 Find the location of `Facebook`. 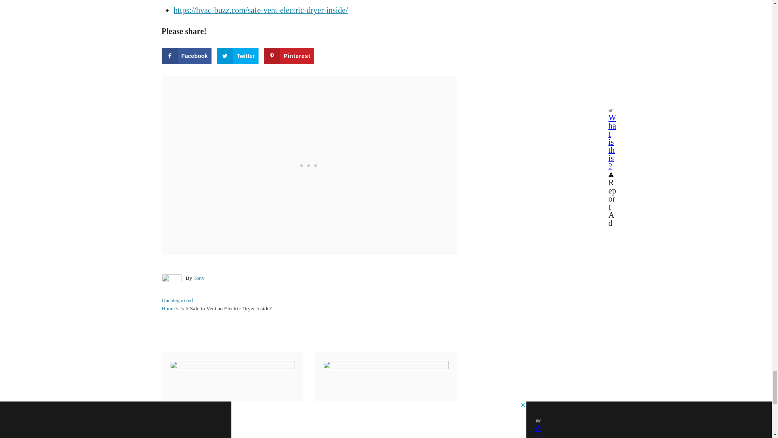

Facebook is located at coordinates (186, 56).